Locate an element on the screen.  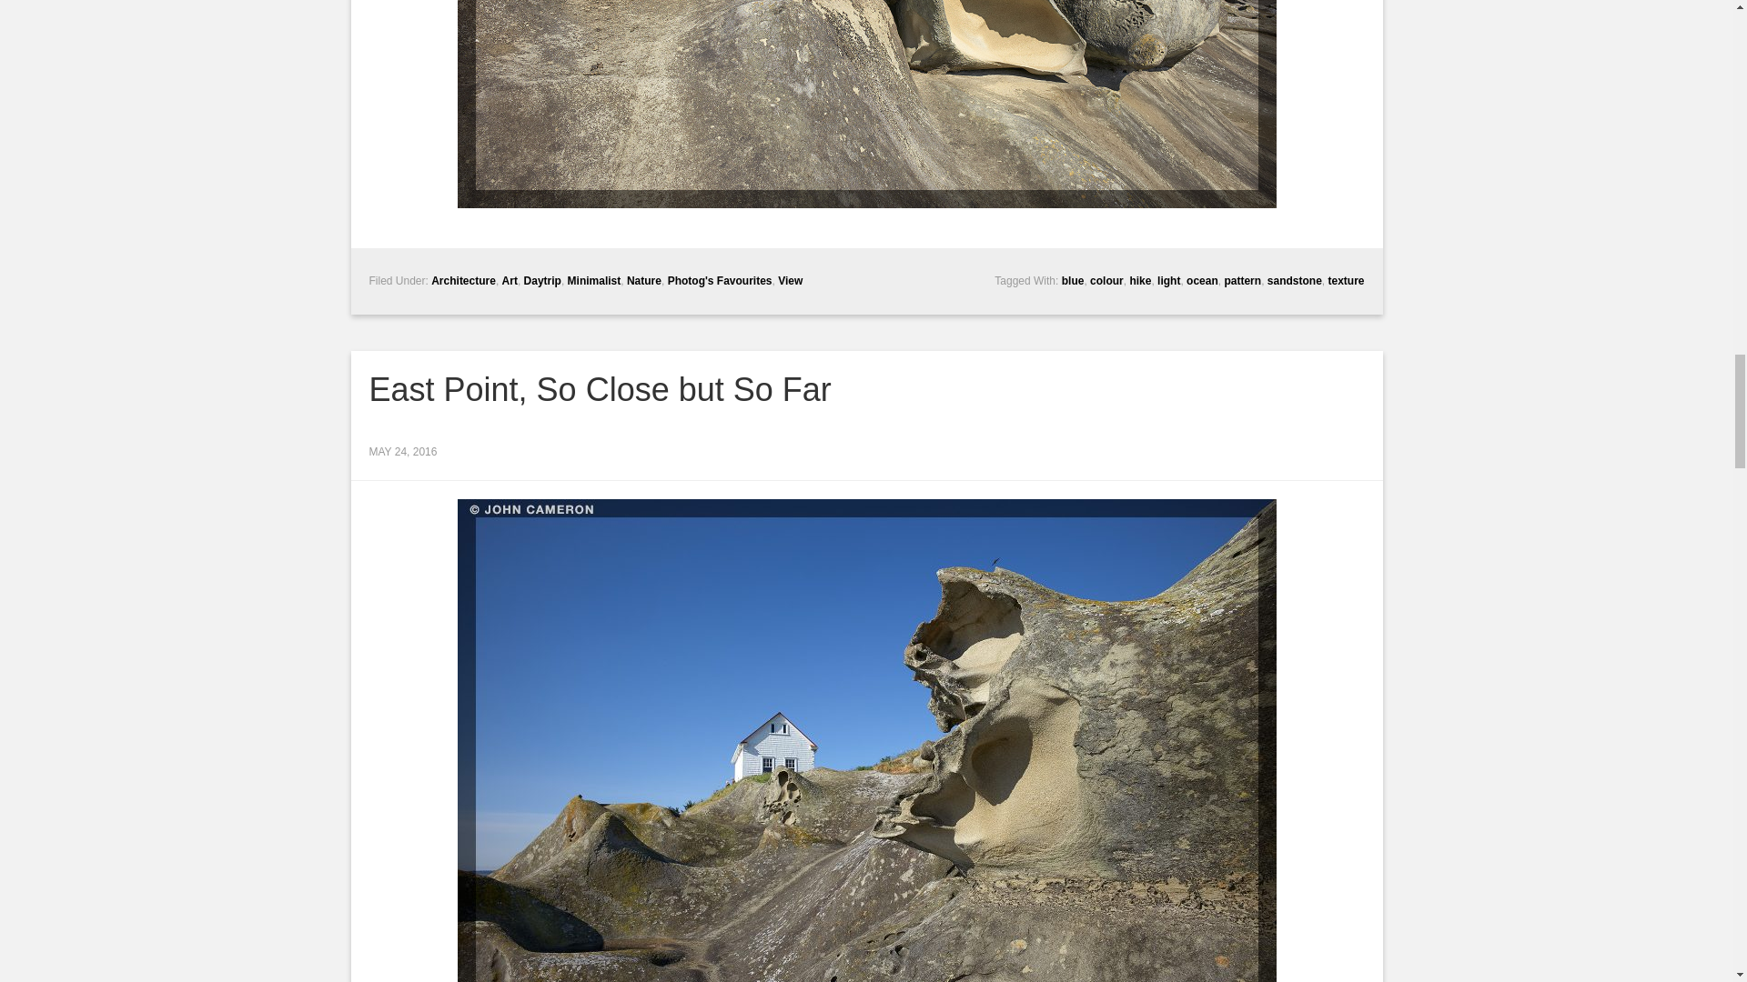
colour is located at coordinates (1106, 281).